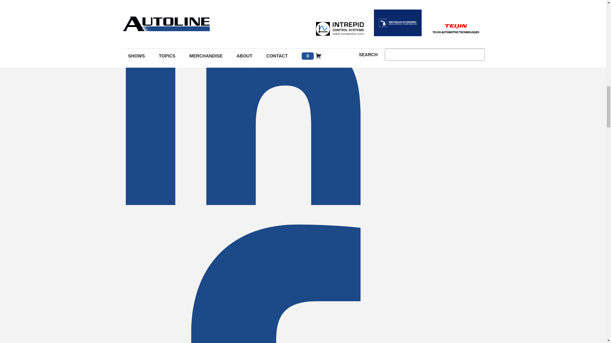 The image size is (611, 343). I want to click on Linkedin, so click(241, 220).